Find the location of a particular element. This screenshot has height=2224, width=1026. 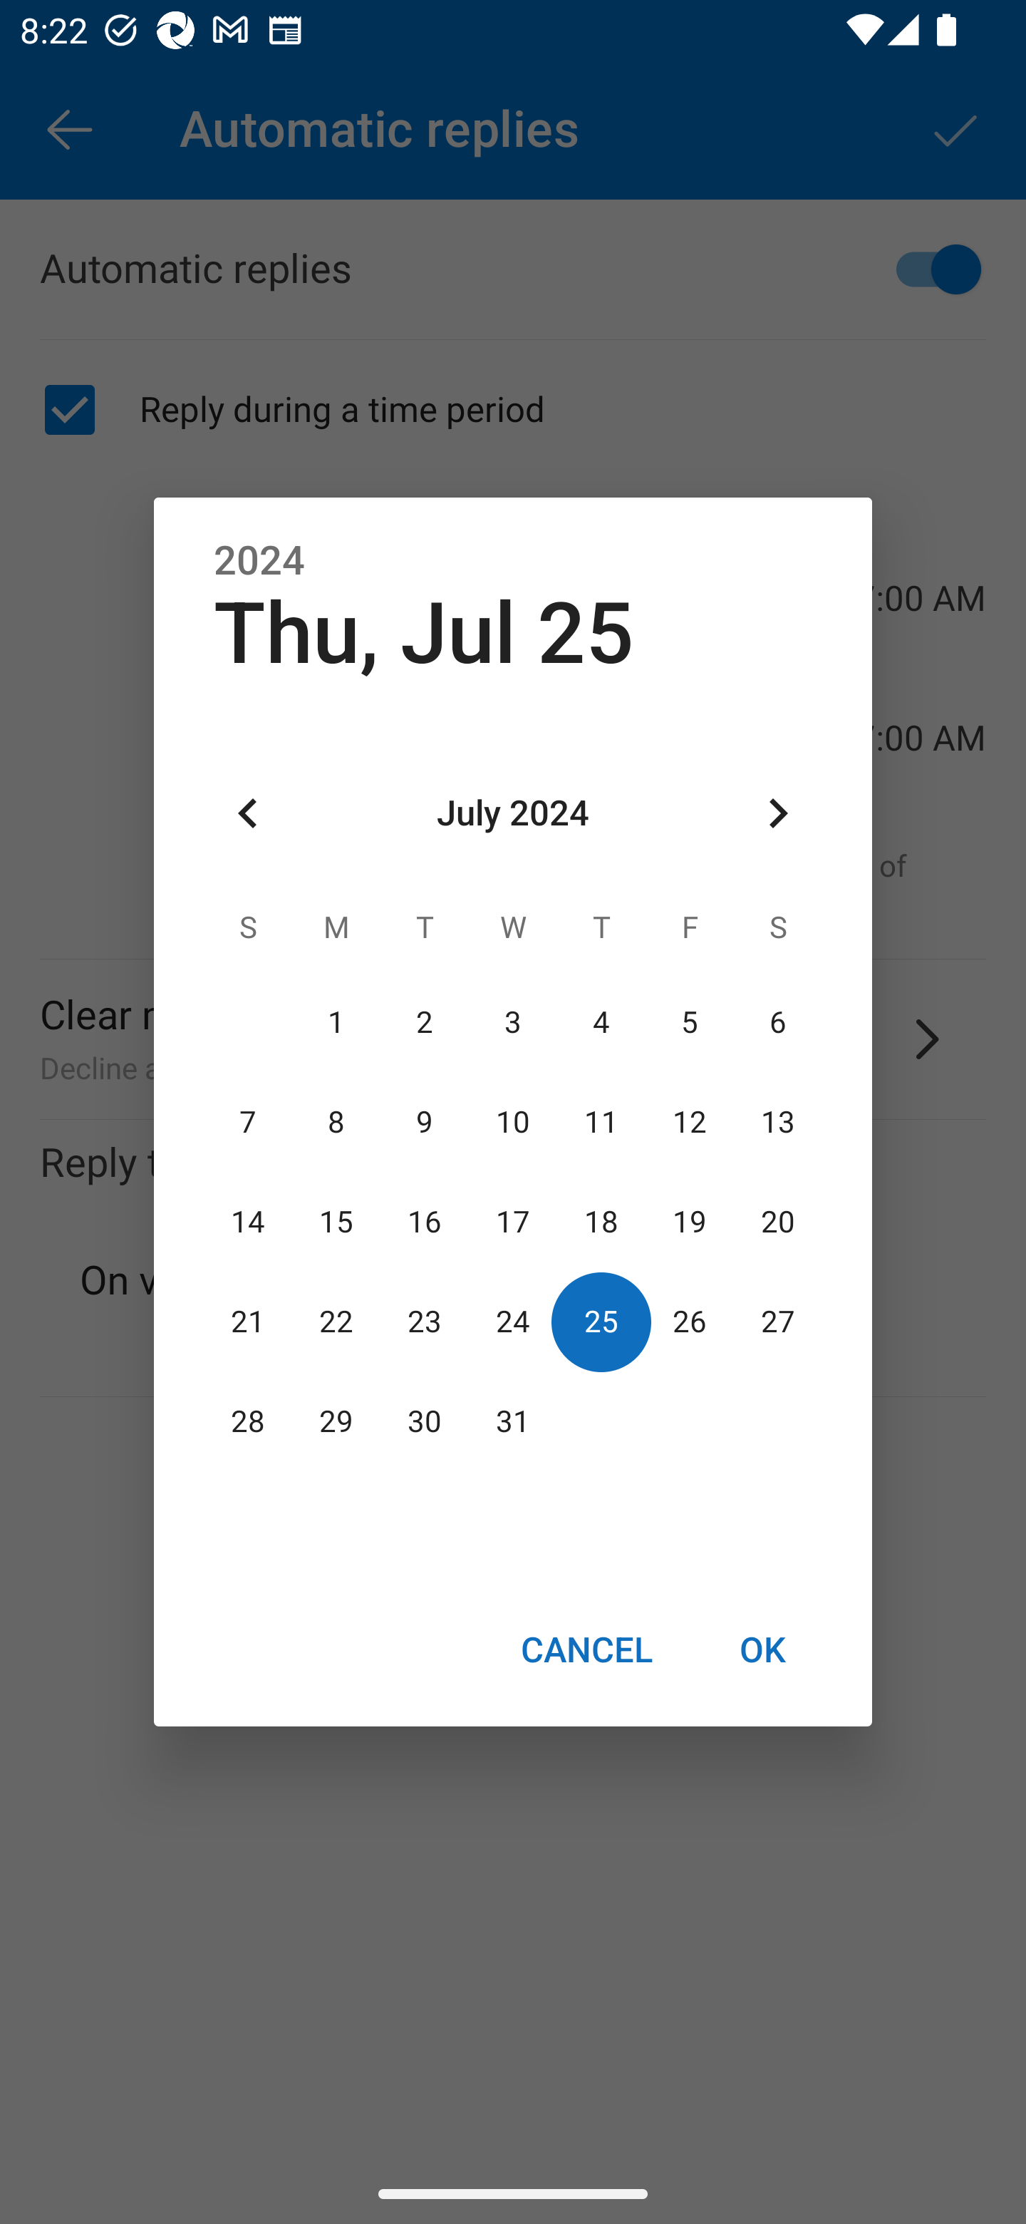

13 13 July 2024 is located at coordinates (777, 1122).